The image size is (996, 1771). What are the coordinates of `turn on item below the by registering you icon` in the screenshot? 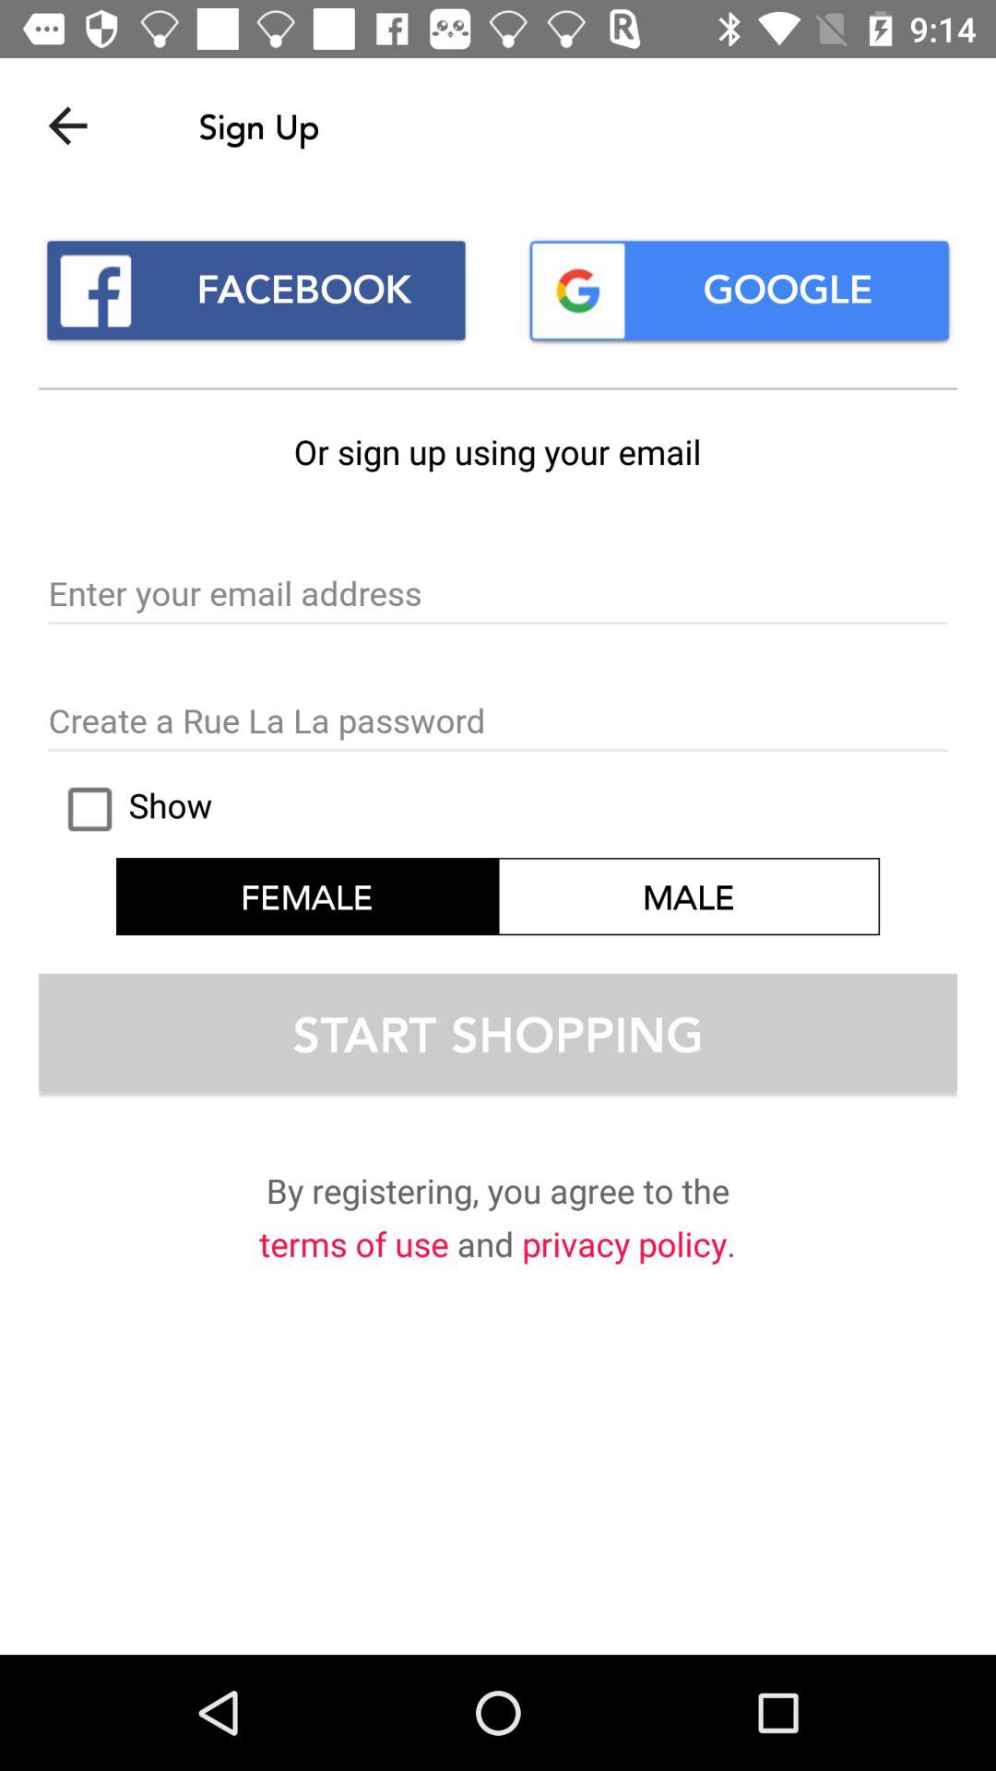 It's located at (624, 1247).